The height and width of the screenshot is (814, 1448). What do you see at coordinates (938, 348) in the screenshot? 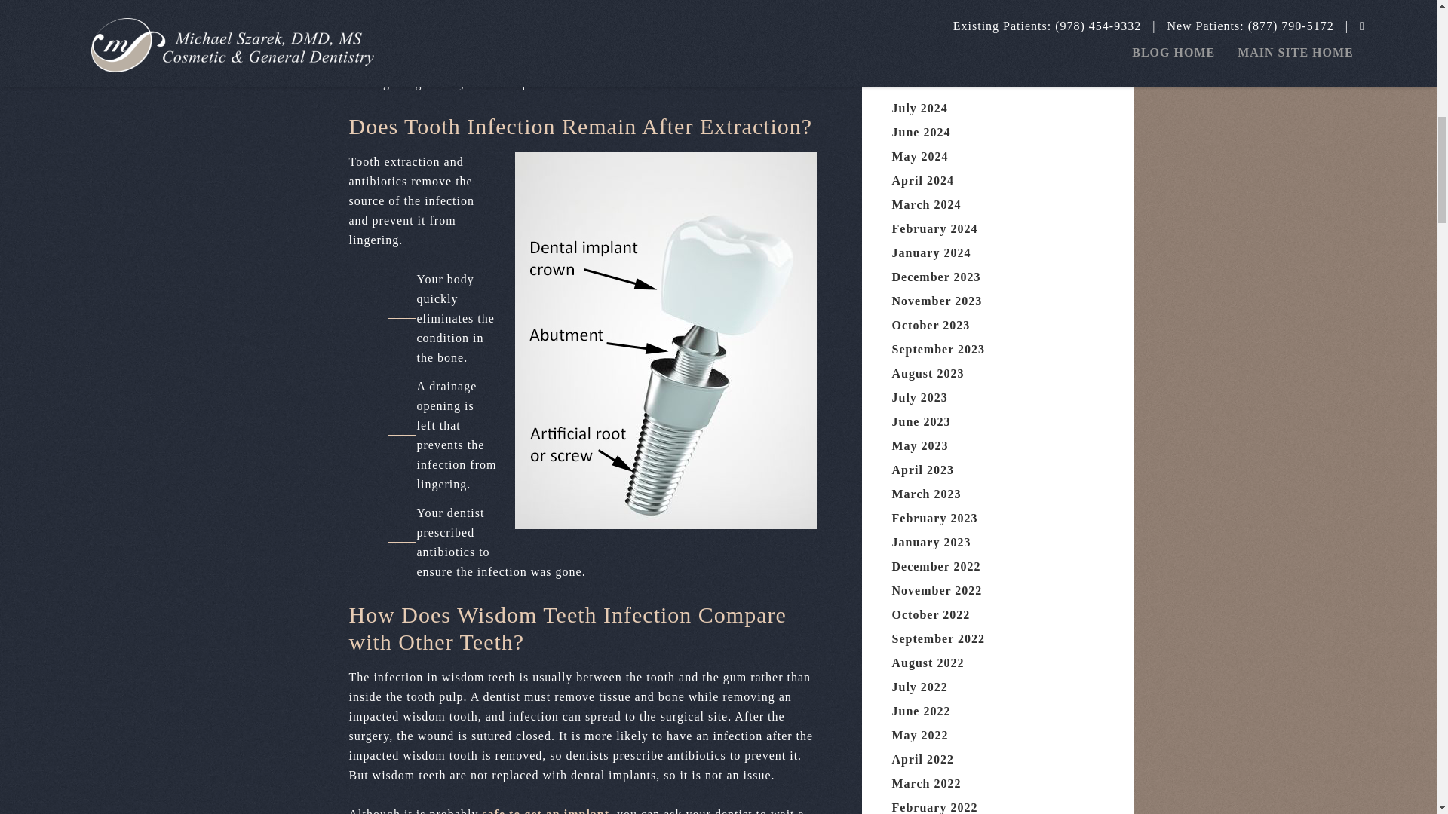
I see `September 2023` at bounding box center [938, 348].